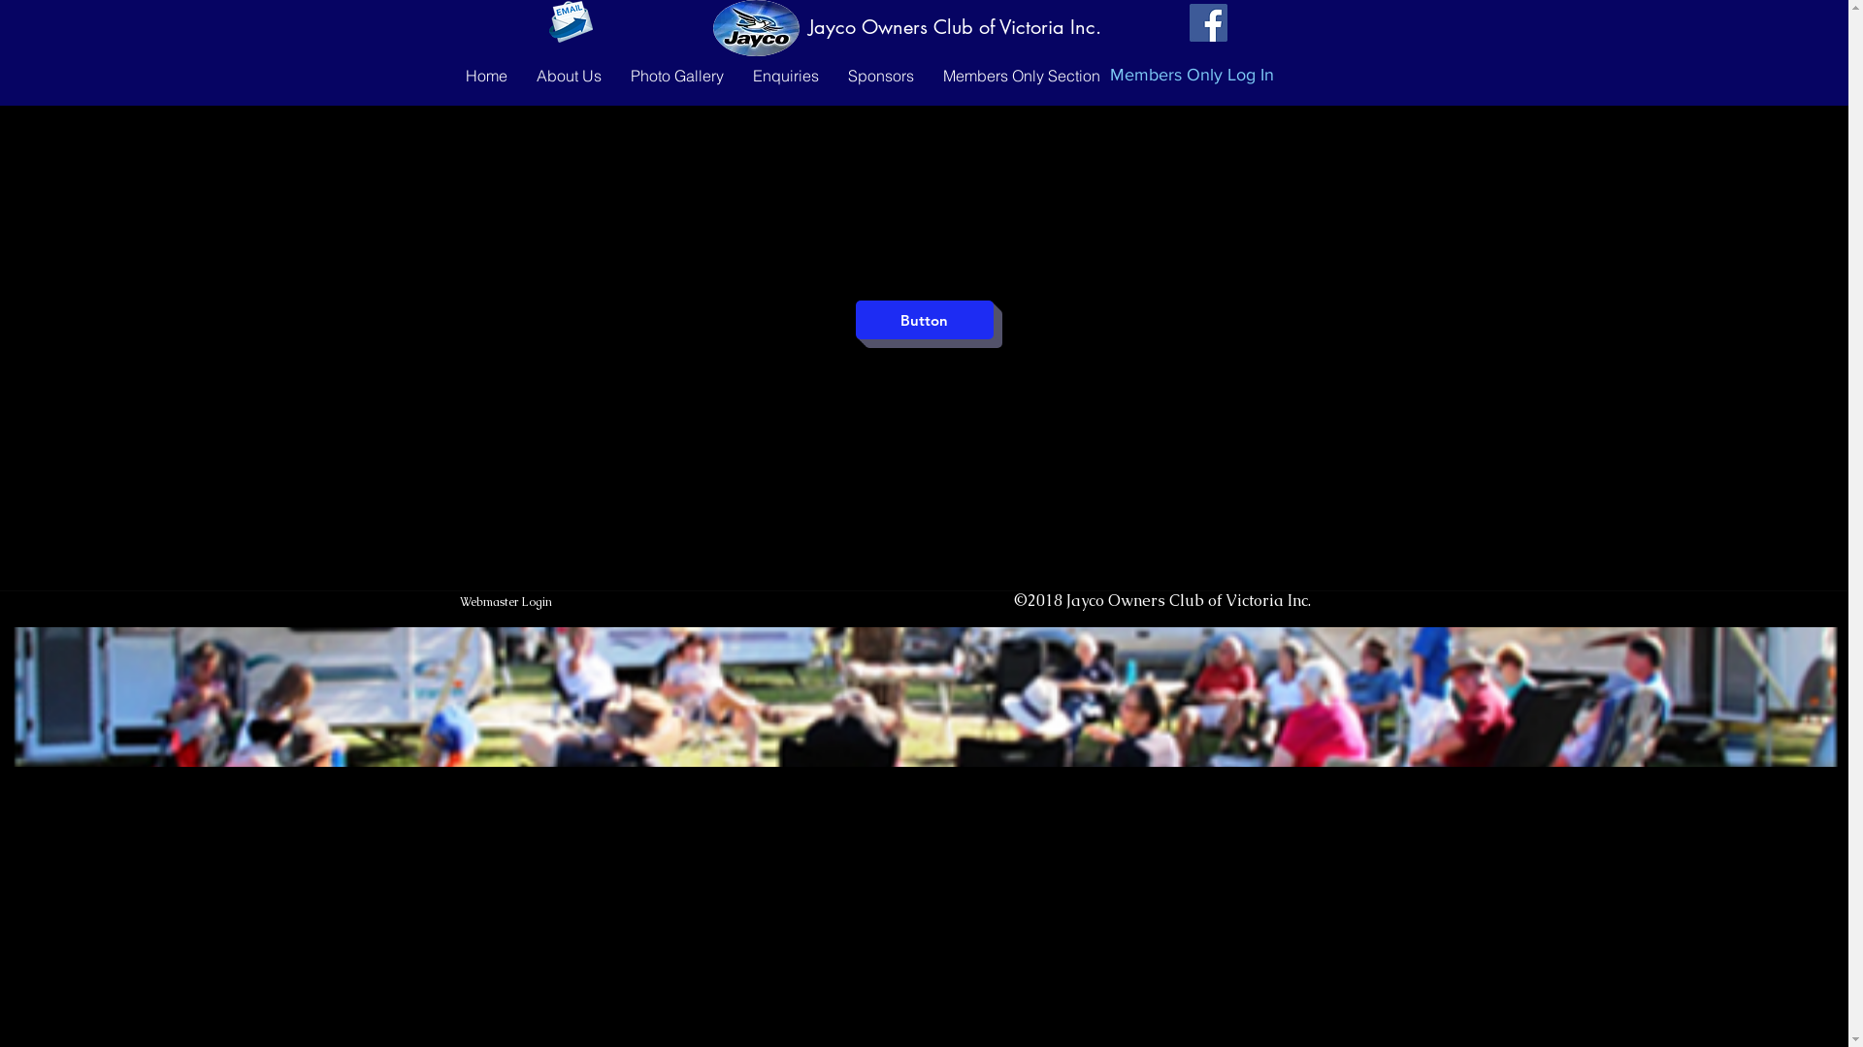  What do you see at coordinates (485, 71) in the screenshot?
I see `Home` at bounding box center [485, 71].